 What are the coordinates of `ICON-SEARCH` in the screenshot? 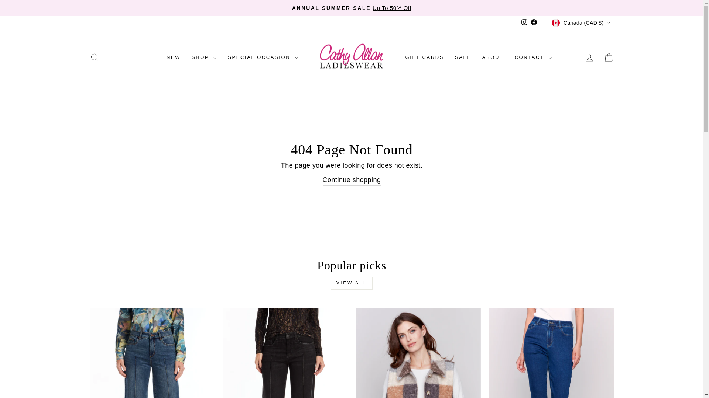 It's located at (95, 57).